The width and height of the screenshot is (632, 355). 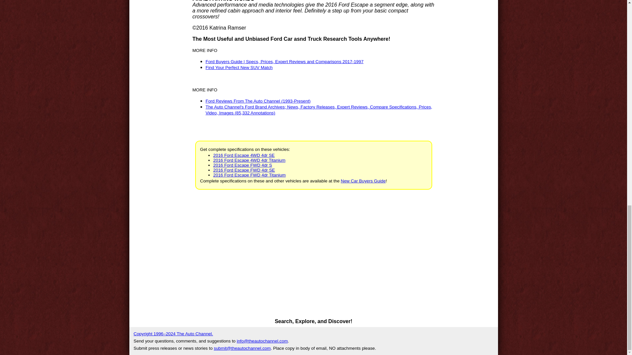 I want to click on 2016 Ford Escape 4WD 4dr SE, so click(x=244, y=155).